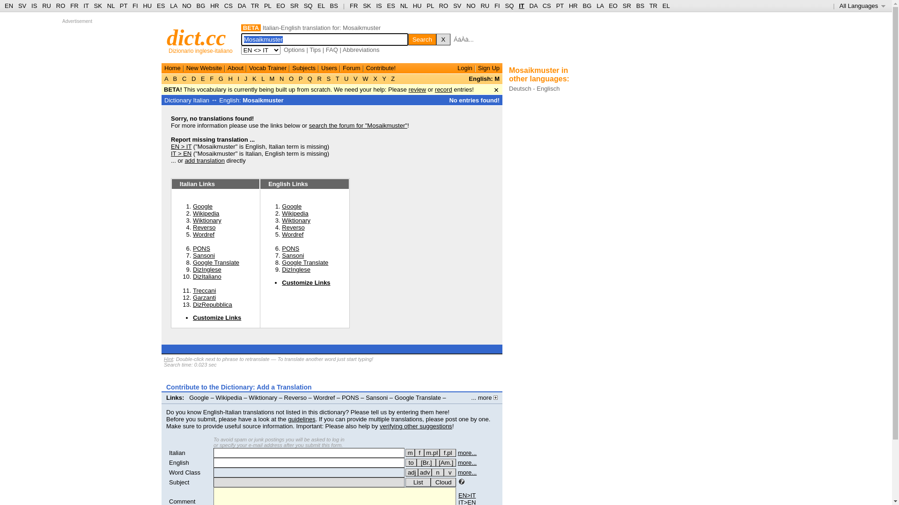 The height and width of the screenshot is (505, 899). Describe the element at coordinates (467, 463) in the screenshot. I see `more...` at that location.